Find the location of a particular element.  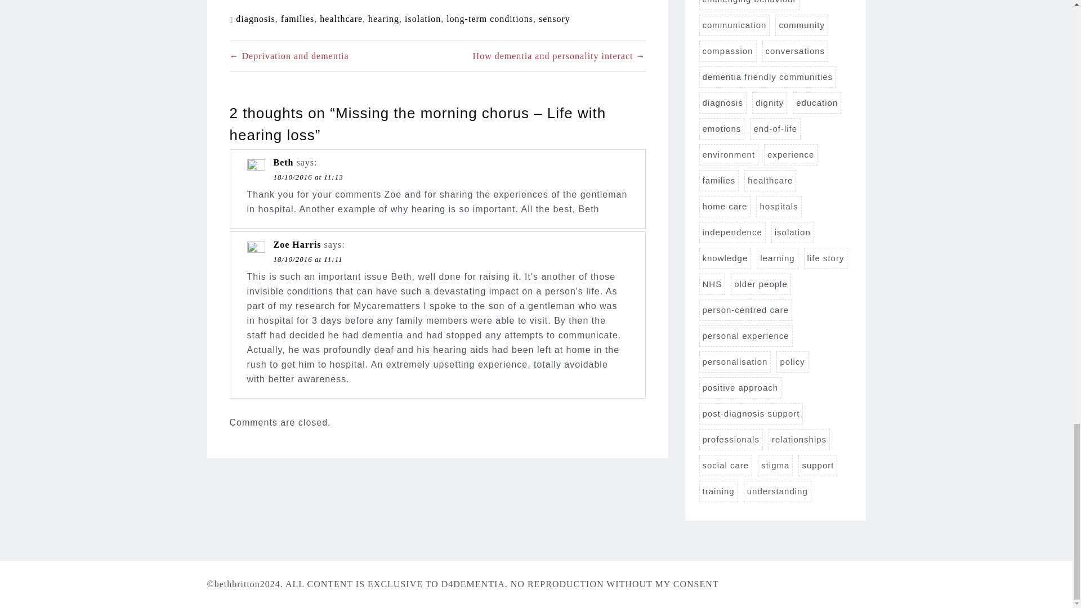

Zoe Harris is located at coordinates (297, 244).